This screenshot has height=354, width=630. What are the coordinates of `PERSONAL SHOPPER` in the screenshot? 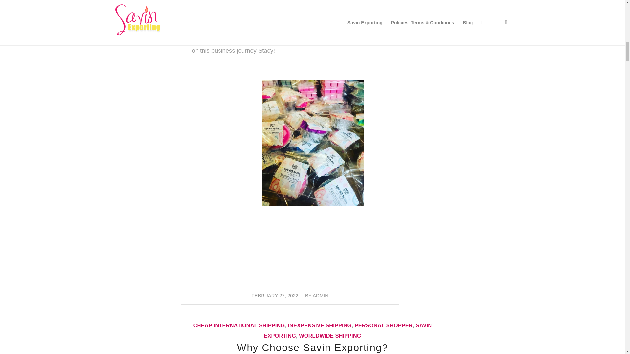 It's located at (383, 325).